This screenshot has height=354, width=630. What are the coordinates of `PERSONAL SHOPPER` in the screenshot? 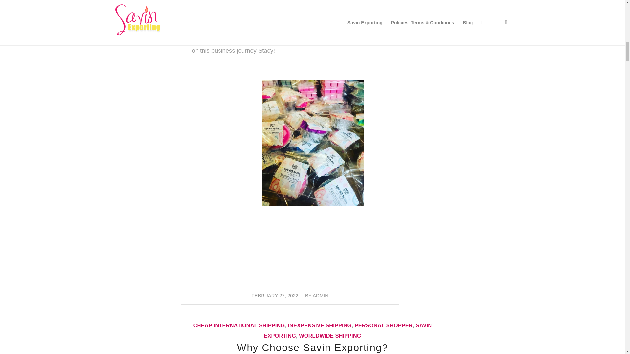 It's located at (383, 325).